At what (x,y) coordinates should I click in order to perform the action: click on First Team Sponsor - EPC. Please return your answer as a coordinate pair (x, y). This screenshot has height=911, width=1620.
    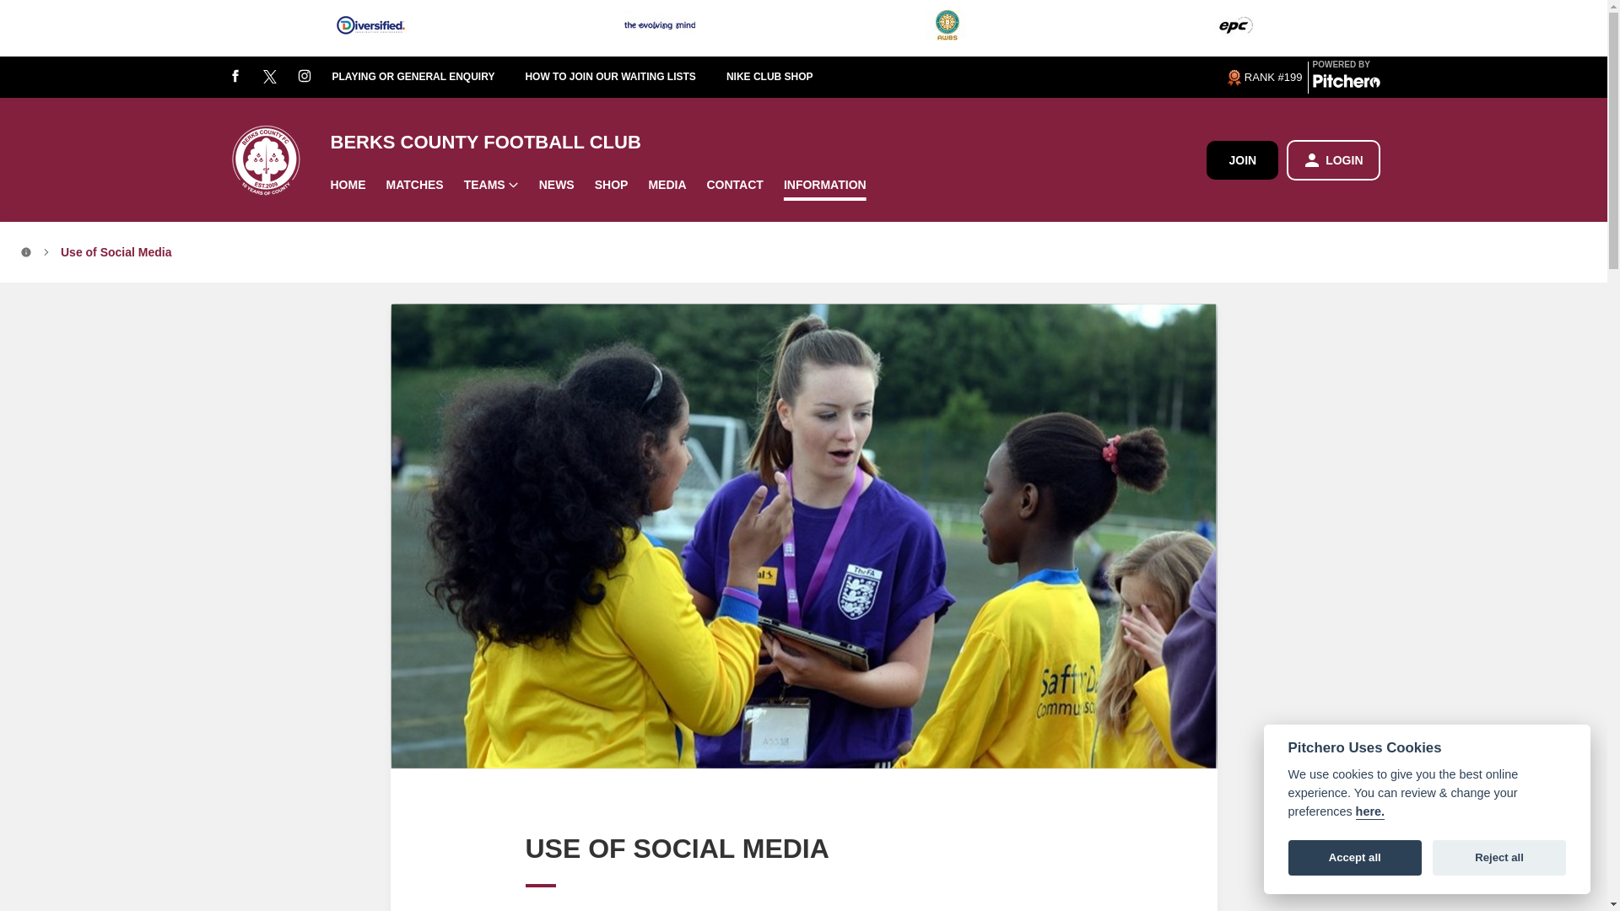
    Looking at the image, I should click on (1235, 28).